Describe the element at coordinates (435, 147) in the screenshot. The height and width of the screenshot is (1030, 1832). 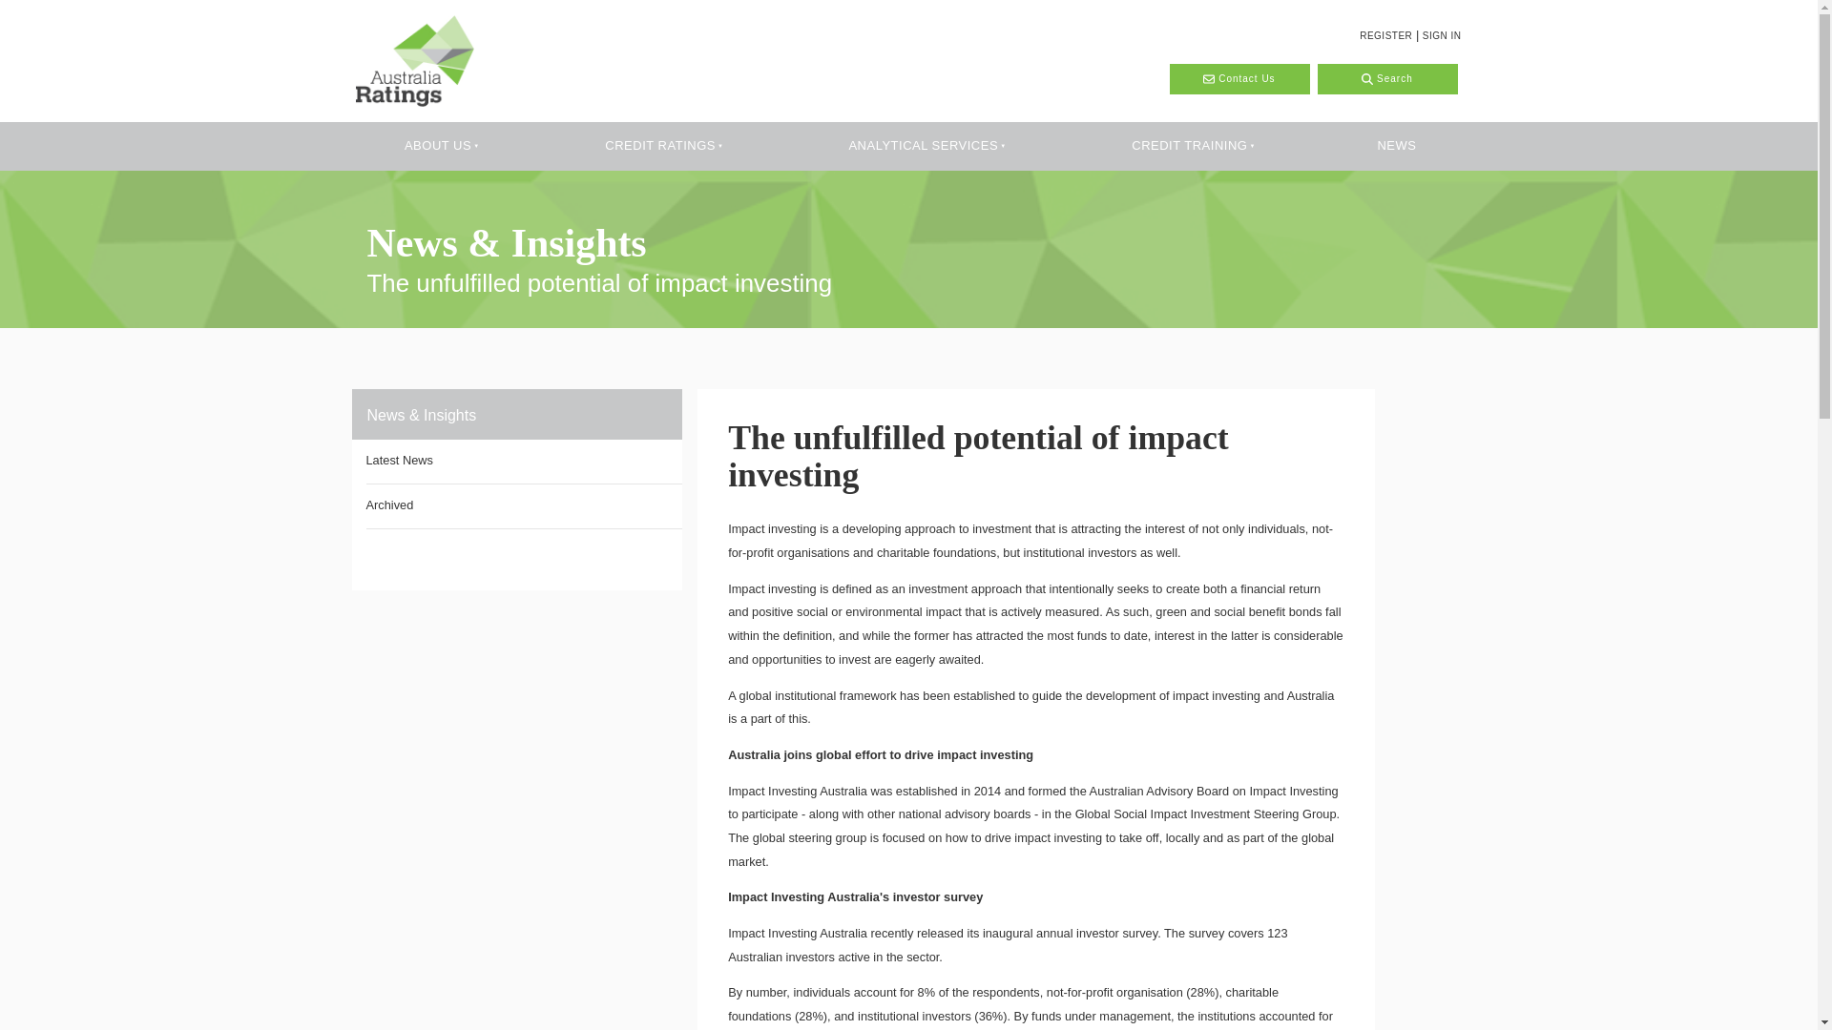
I see `ABOUT US` at that location.